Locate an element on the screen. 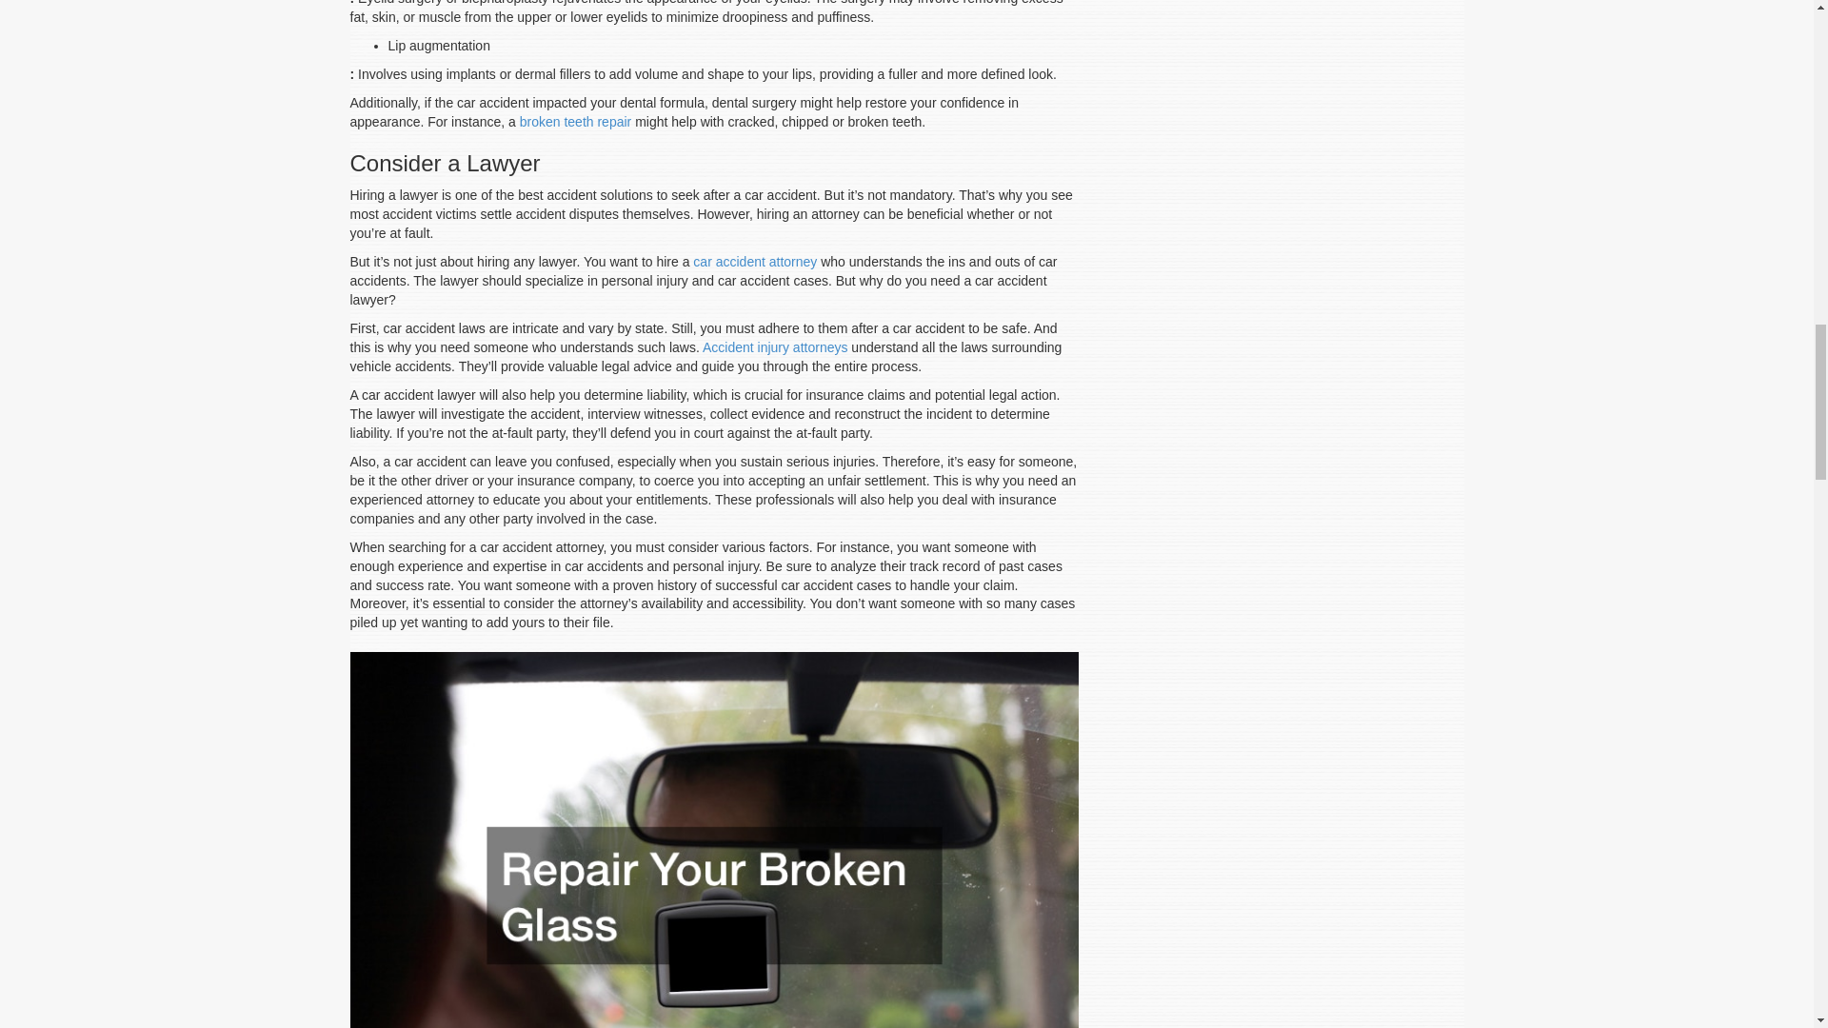 The image size is (1828, 1028). car accident attorney is located at coordinates (754, 261).